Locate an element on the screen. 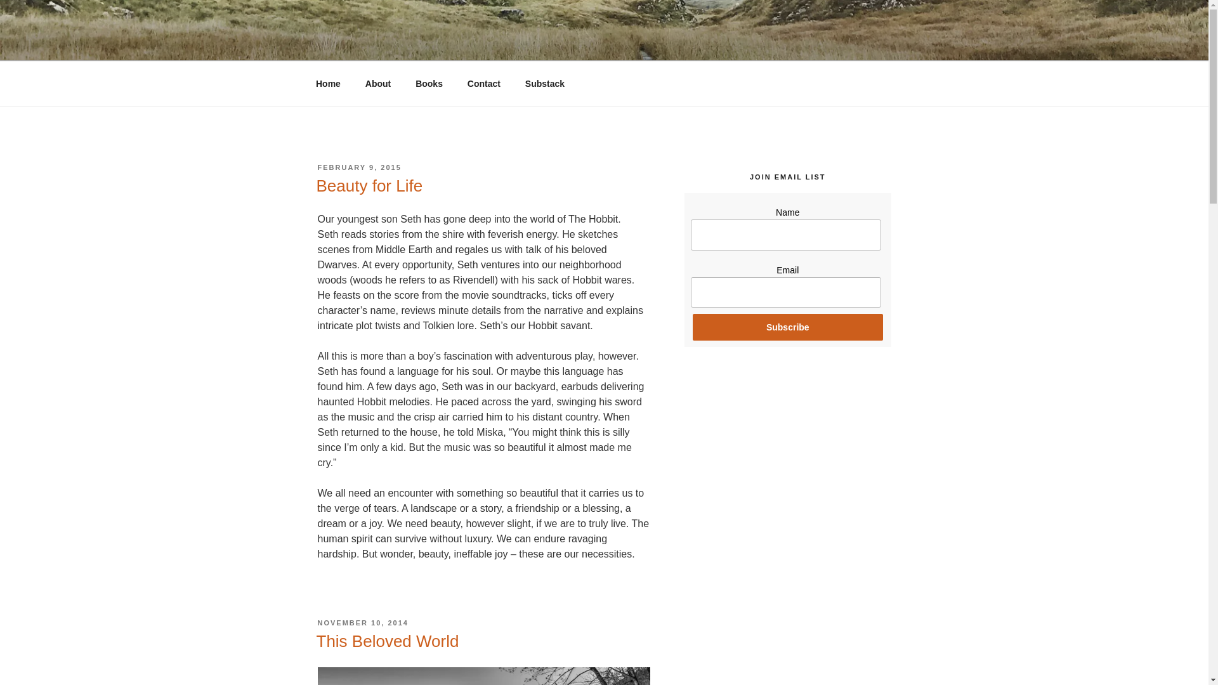  WINNCOLLIER.COM is located at coordinates (440, 44).